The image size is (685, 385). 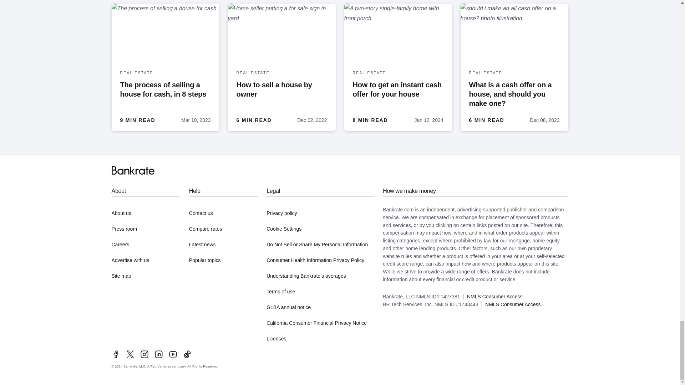 What do you see at coordinates (187, 354) in the screenshot?
I see `Tiktok` at bounding box center [187, 354].